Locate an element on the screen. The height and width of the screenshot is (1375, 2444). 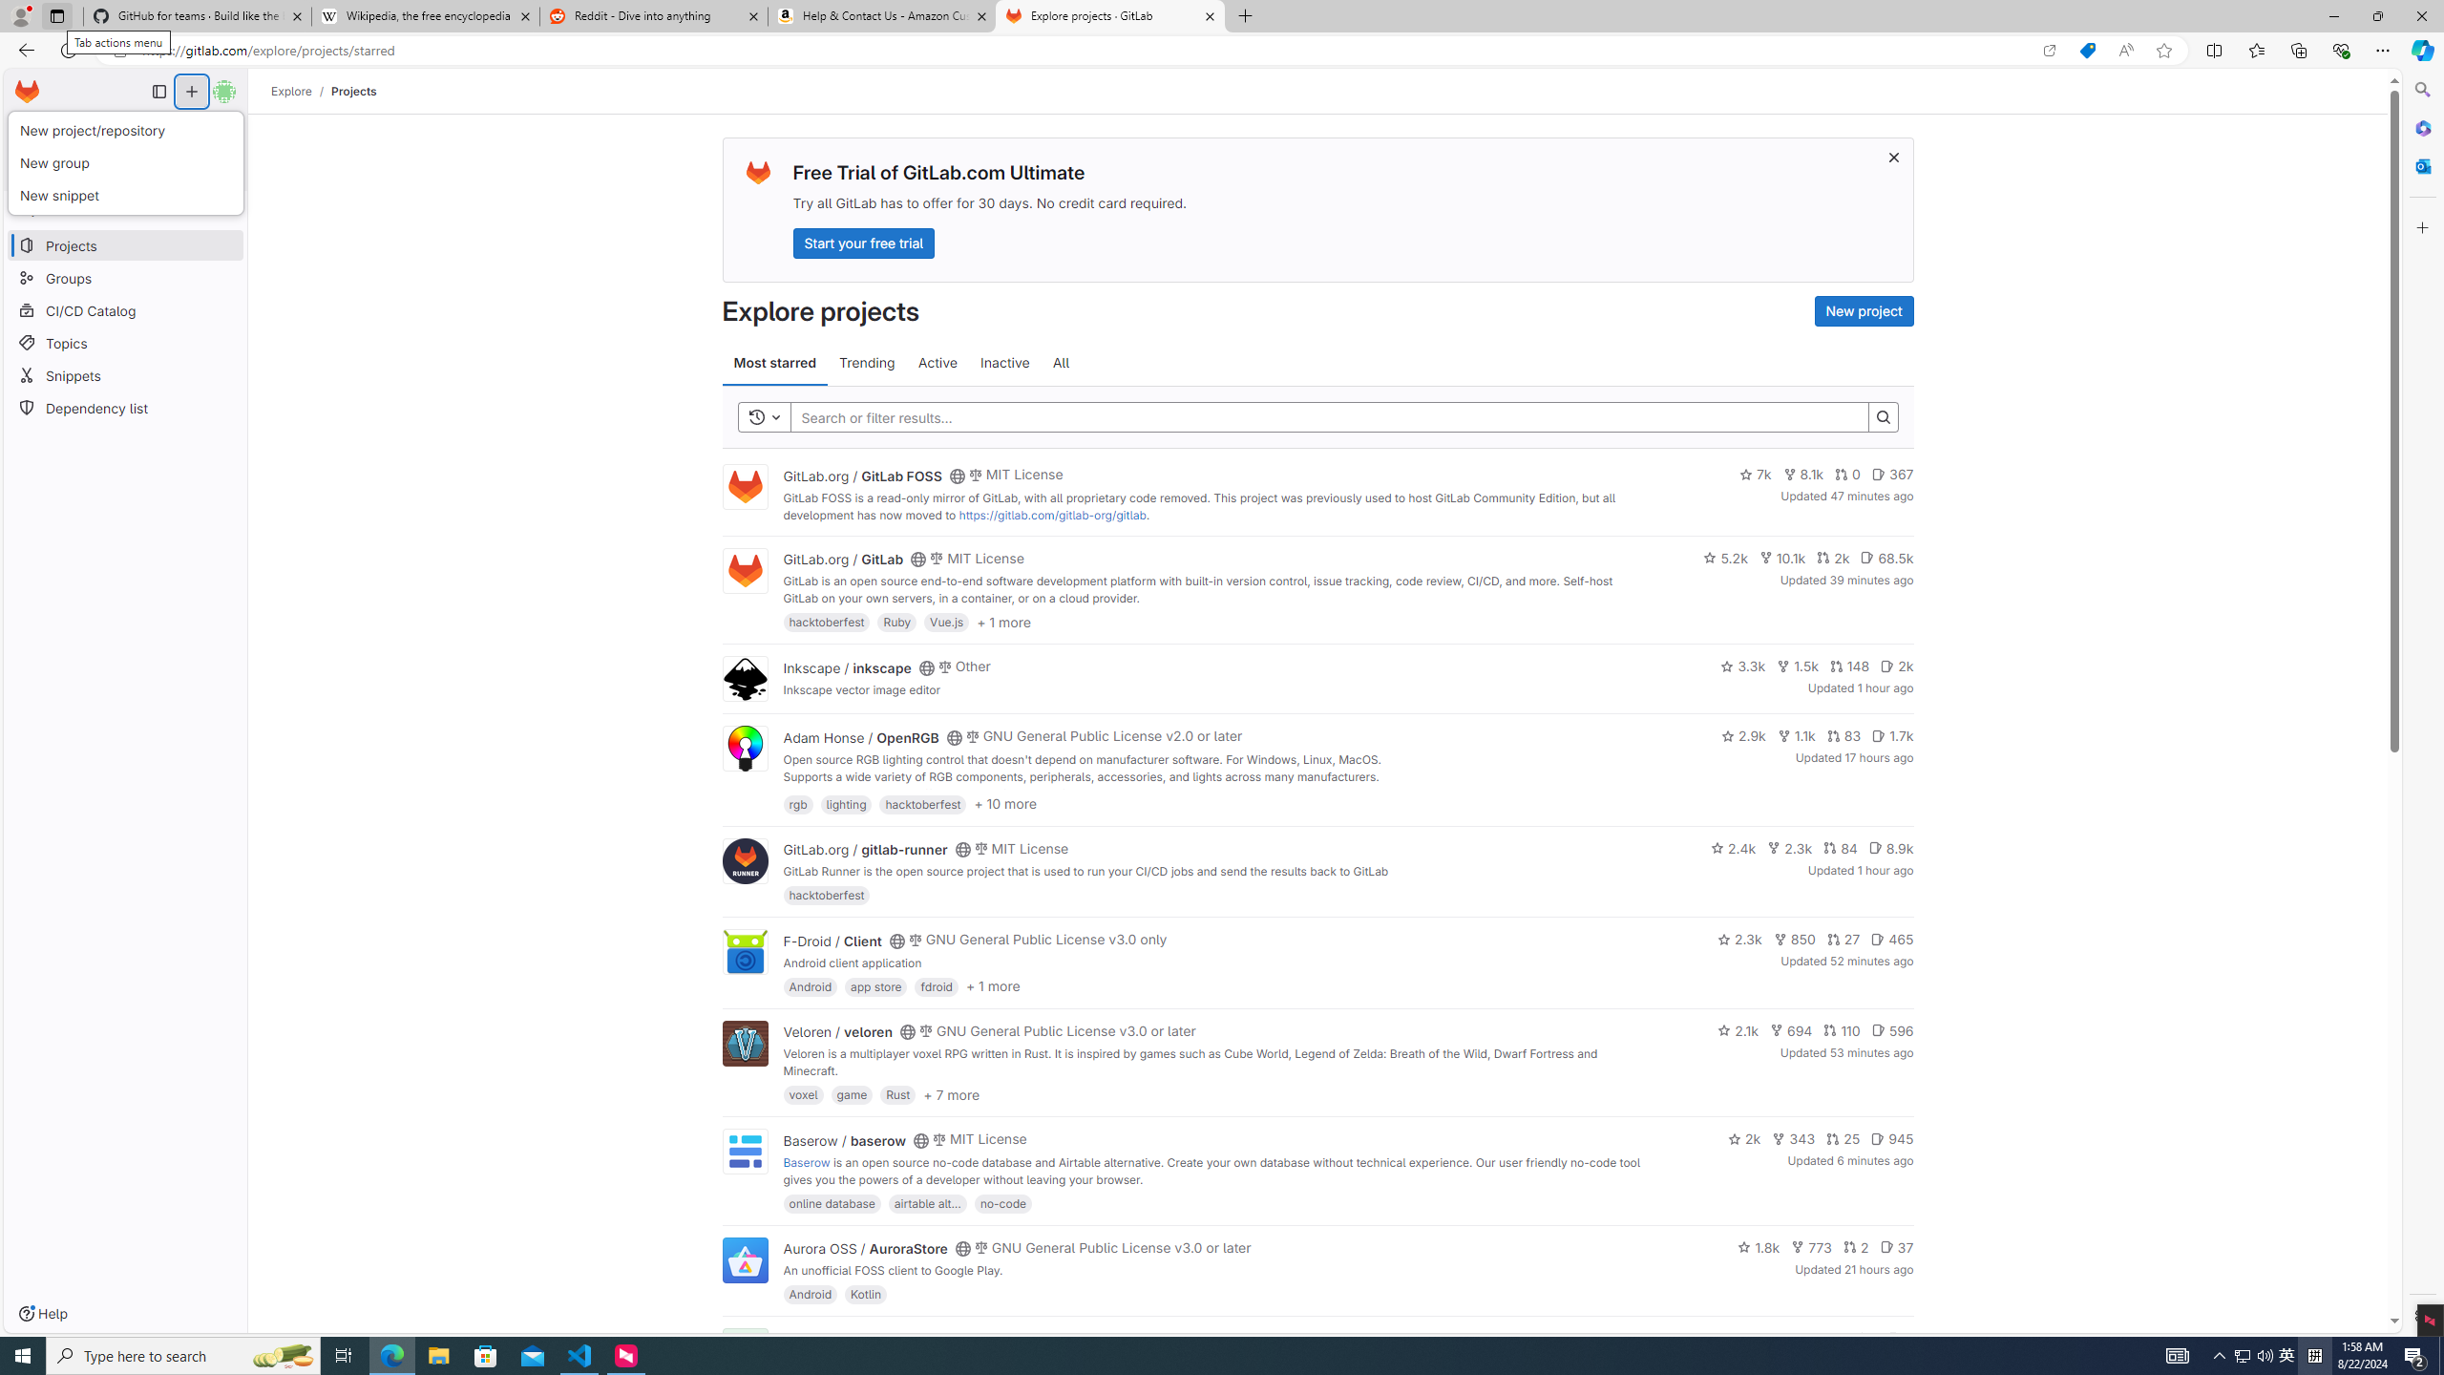
Rust is located at coordinates (899, 1094).